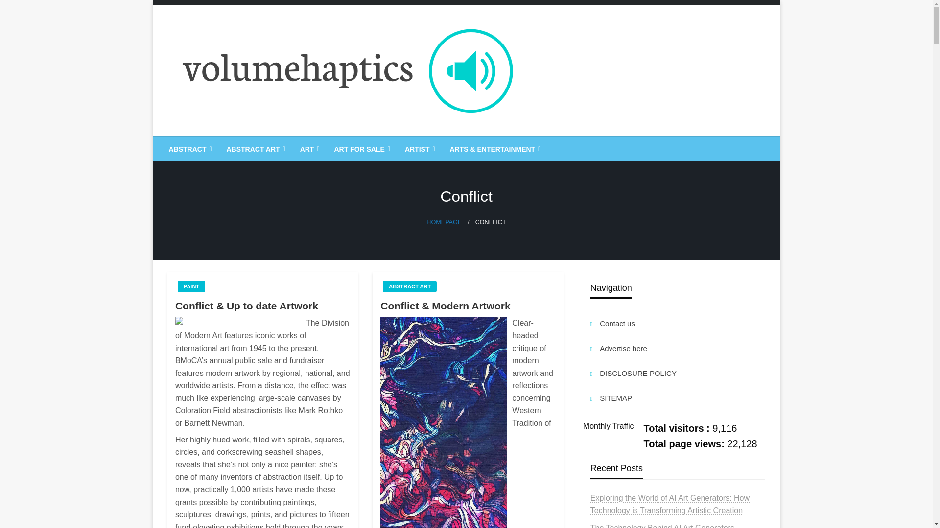  I want to click on Homepage, so click(444, 222).